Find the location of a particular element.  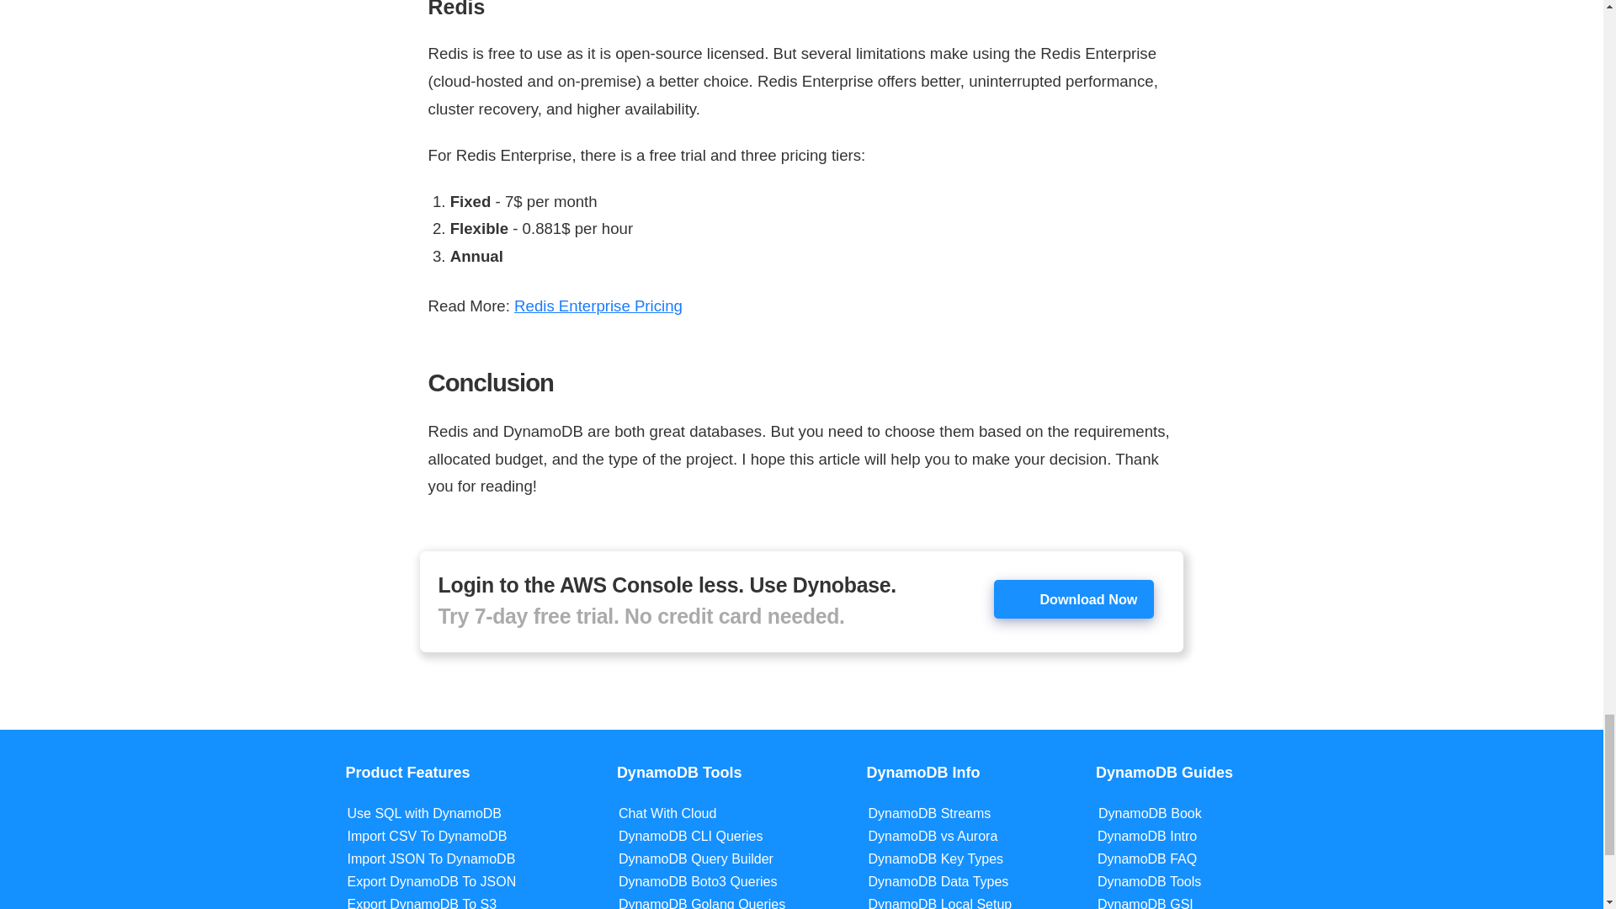

DynamoDB Query Builder is located at coordinates (696, 858).